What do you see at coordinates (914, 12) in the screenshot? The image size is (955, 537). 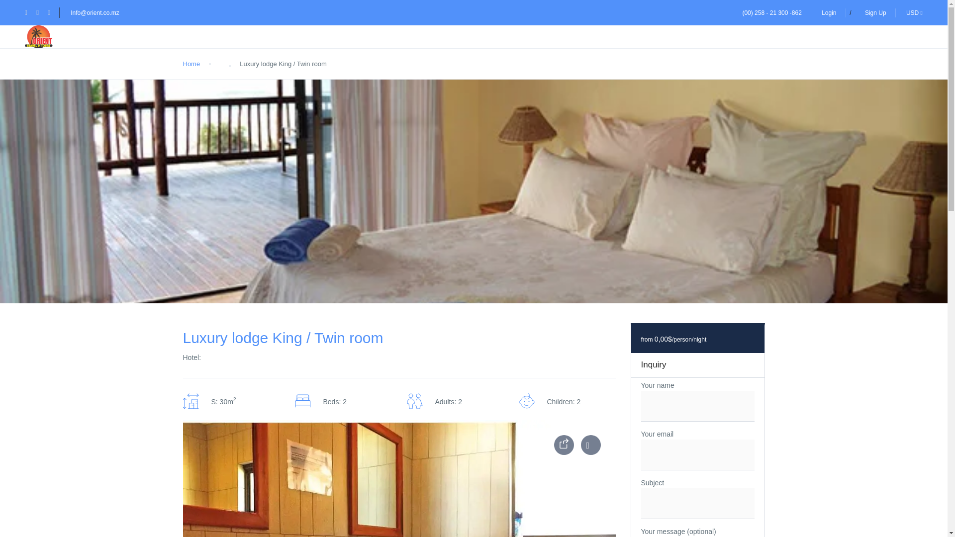 I see `USD` at bounding box center [914, 12].